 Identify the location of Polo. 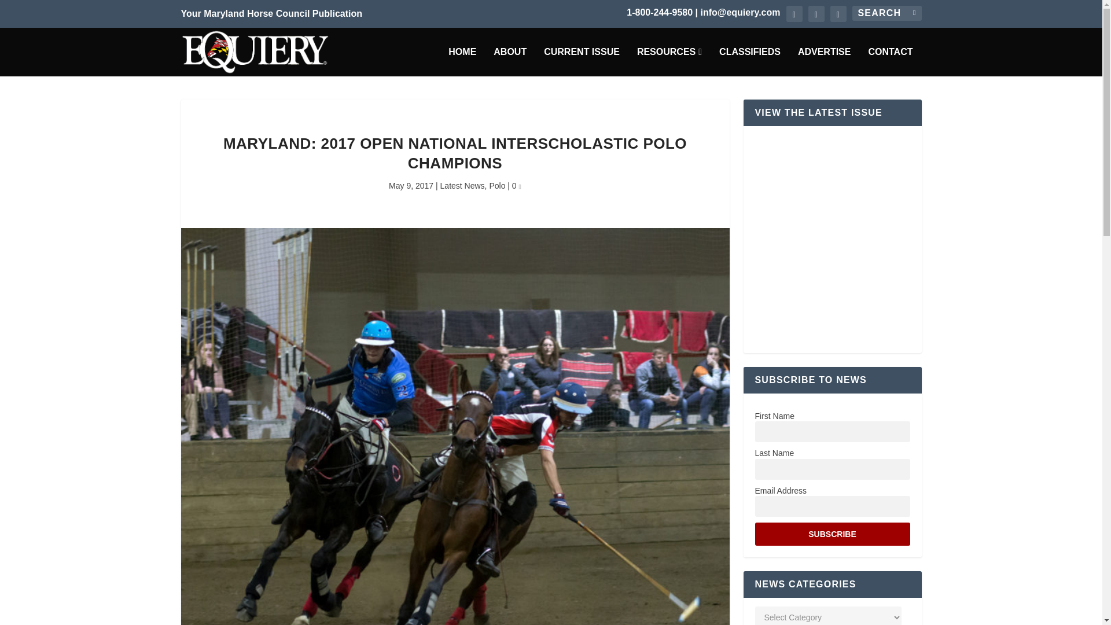
(496, 186).